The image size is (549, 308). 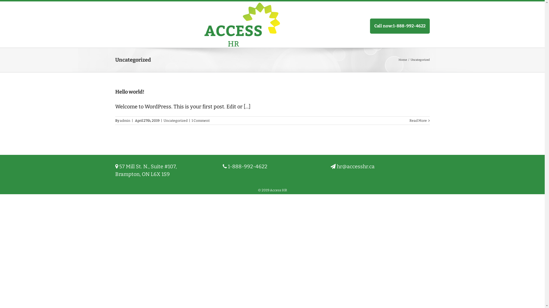 What do you see at coordinates (201, 121) in the screenshot?
I see `1 Comment` at bounding box center [201, 121].